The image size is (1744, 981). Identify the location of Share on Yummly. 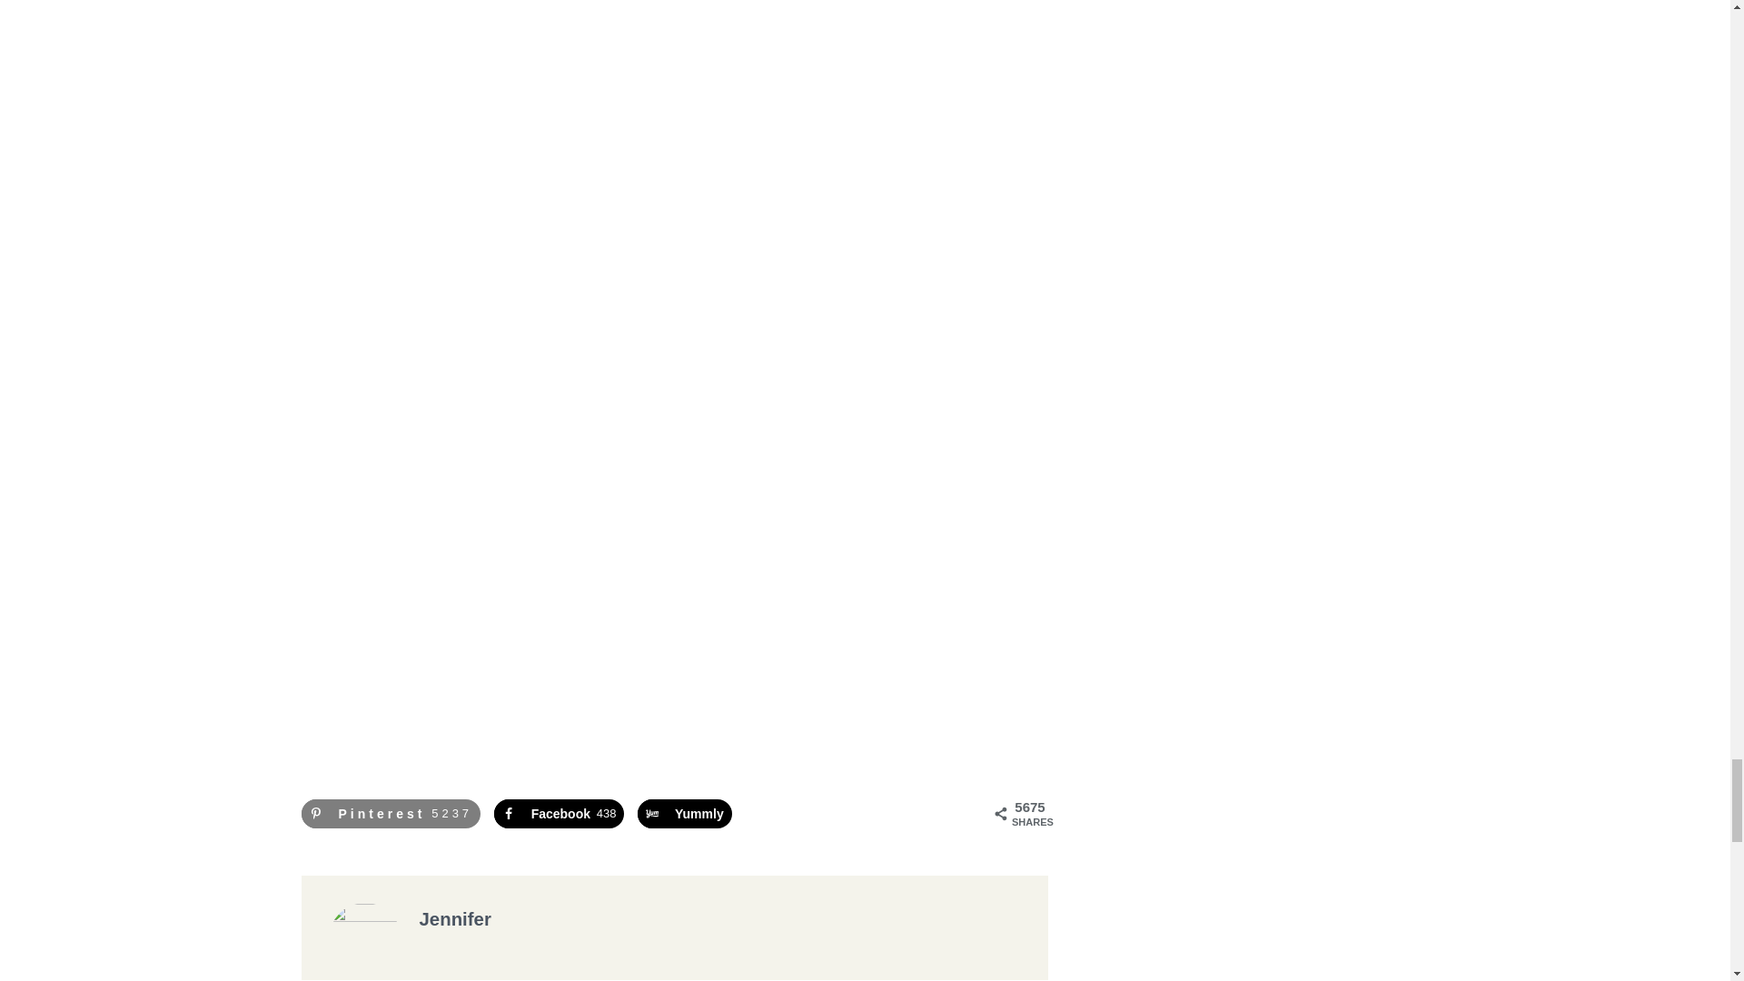
(685, 814).